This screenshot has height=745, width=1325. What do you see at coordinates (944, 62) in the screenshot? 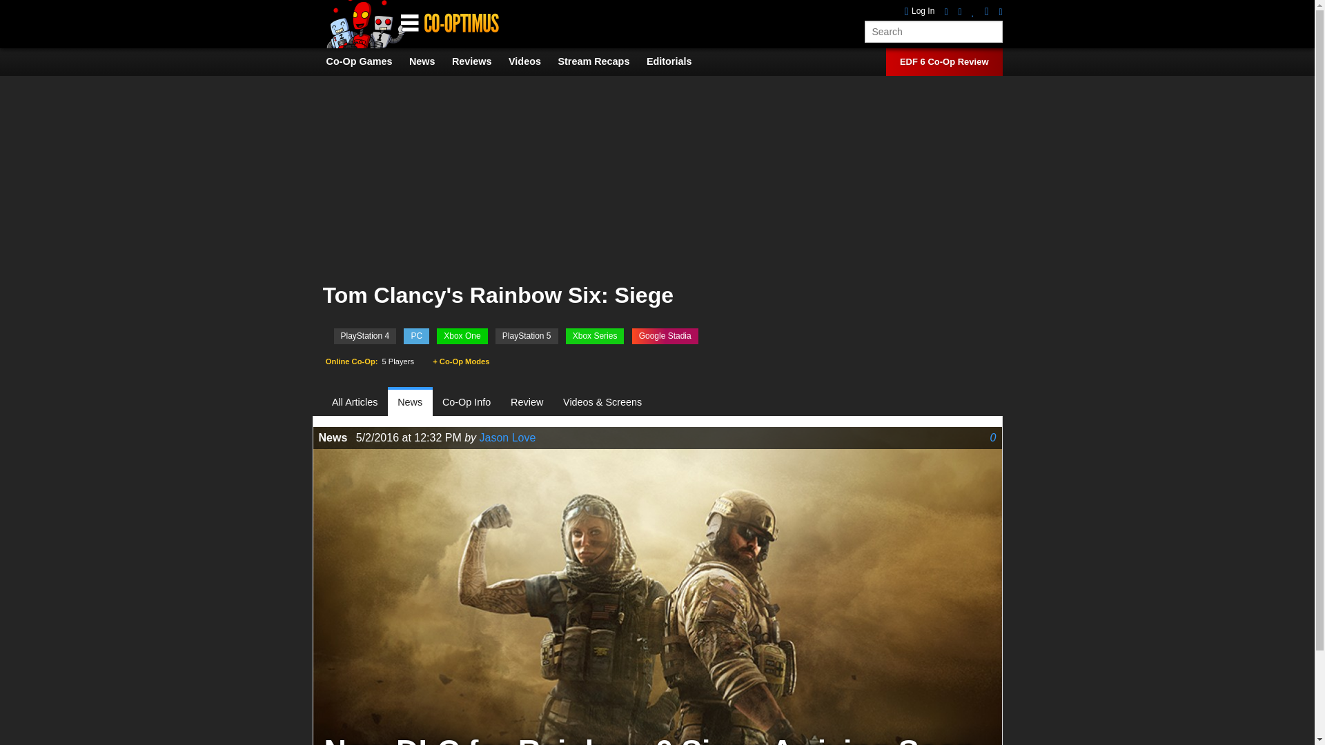
I see `EDF 6 Co-Op Review` at bounding box center [944, 62].